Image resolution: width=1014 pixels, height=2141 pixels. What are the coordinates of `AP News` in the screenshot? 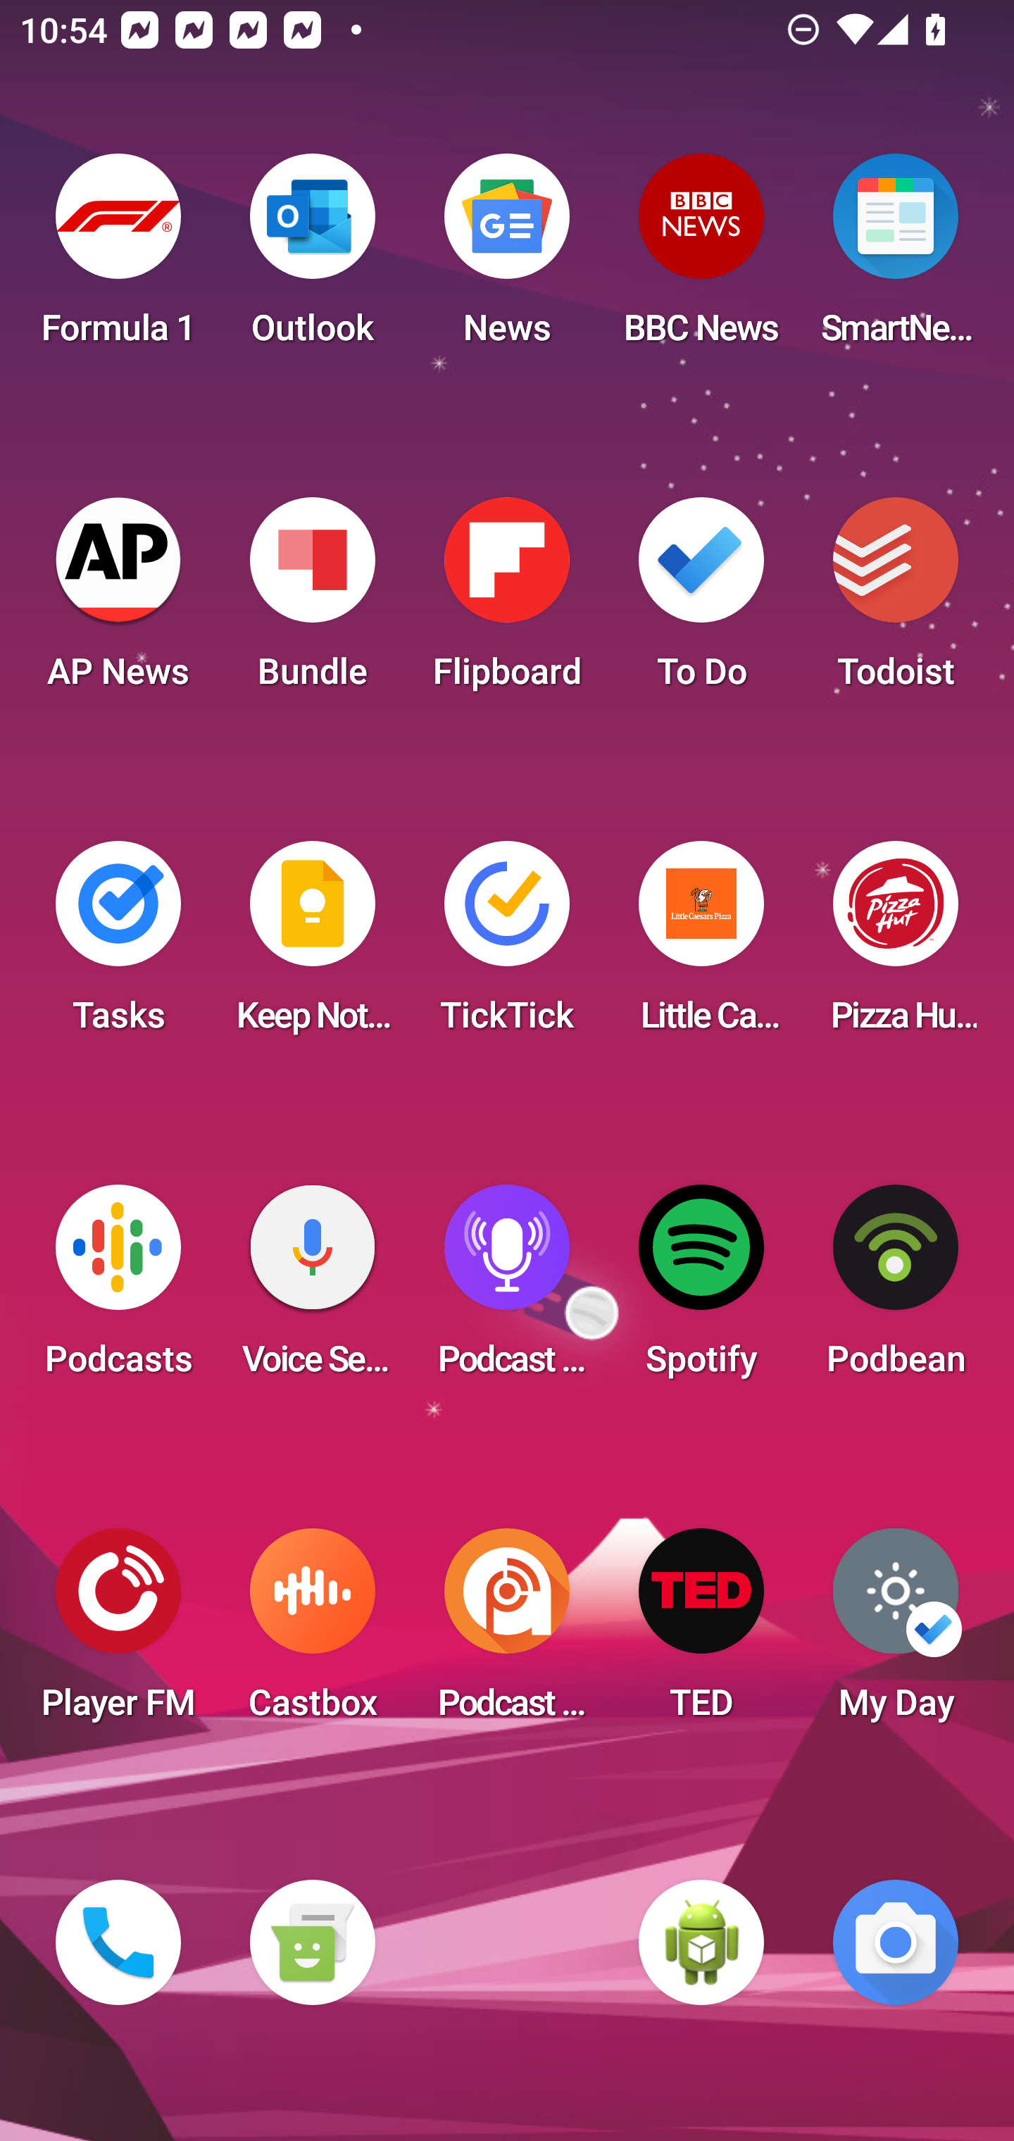 It's located at (118, 601).